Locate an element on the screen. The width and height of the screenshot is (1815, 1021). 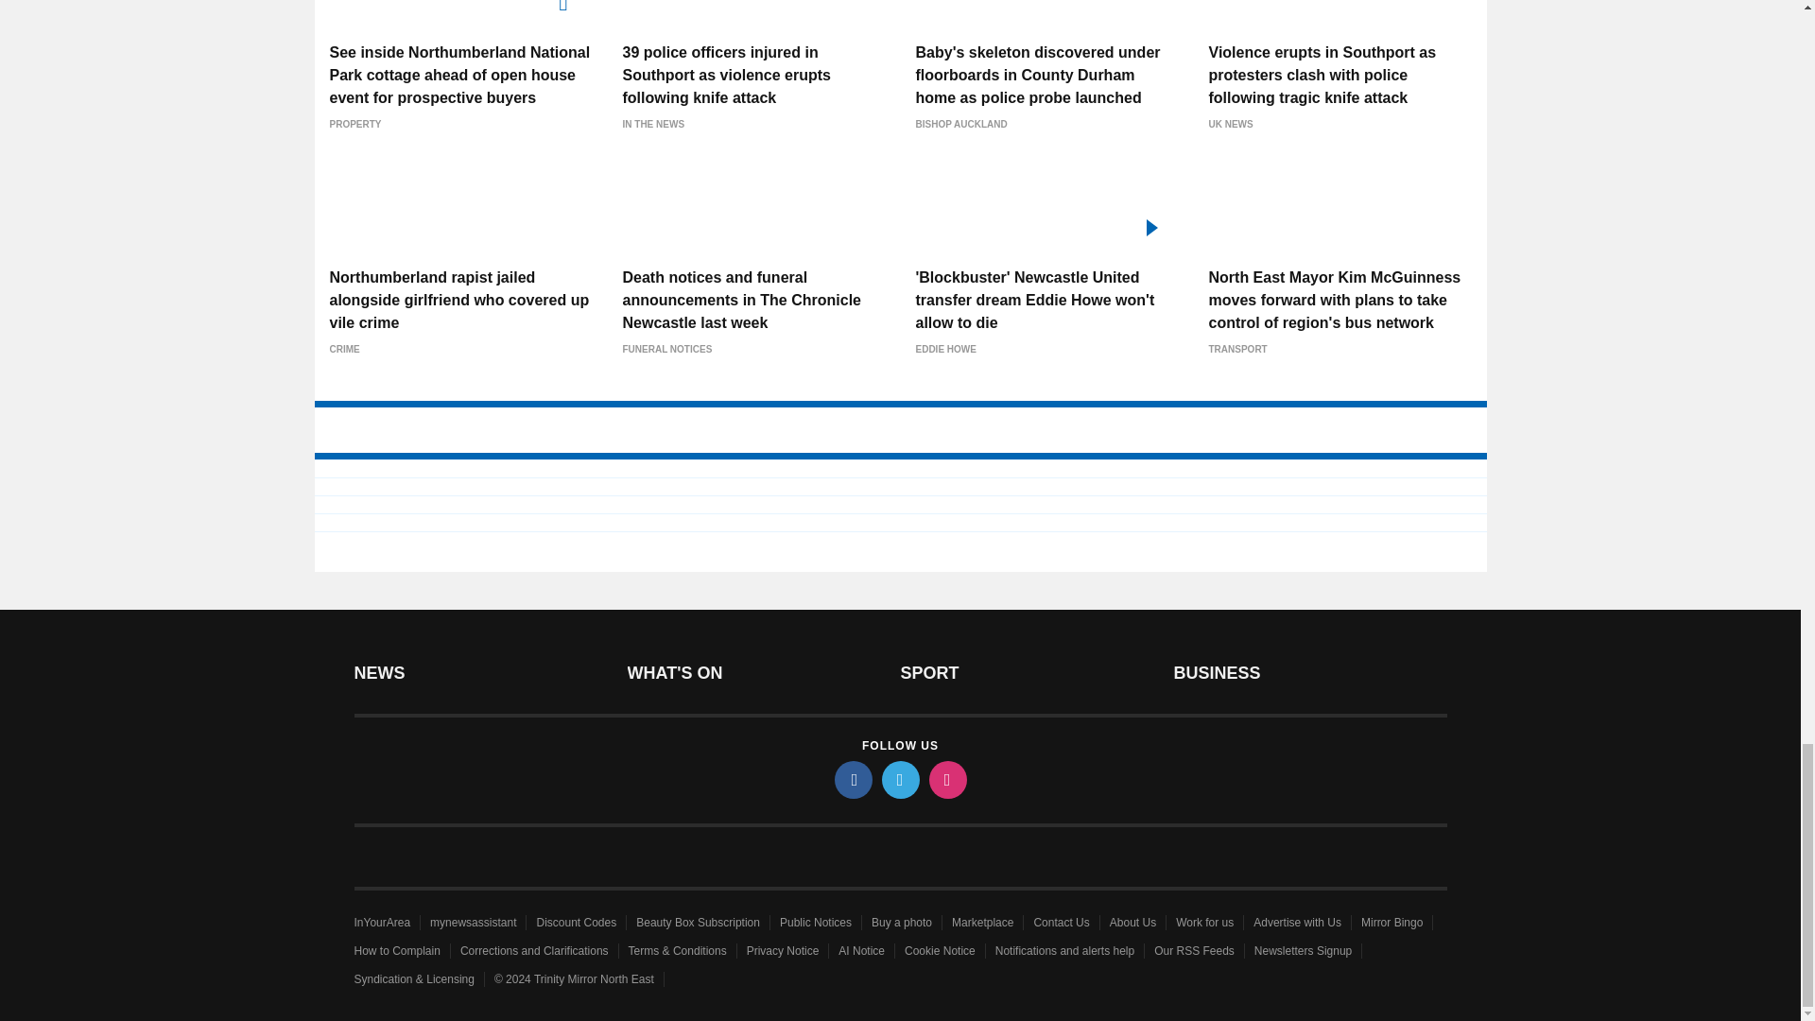
facebook is located at coordinates (852, 779).